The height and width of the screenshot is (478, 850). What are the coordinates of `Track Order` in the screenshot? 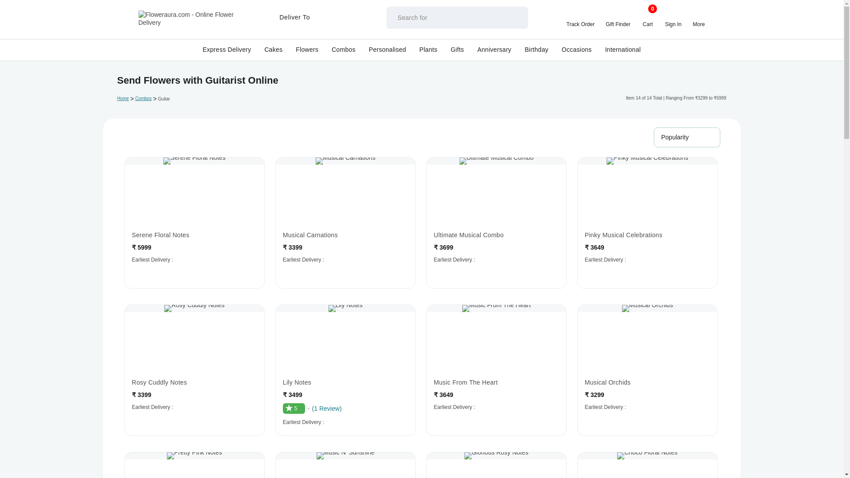 It's located at (581, 17).